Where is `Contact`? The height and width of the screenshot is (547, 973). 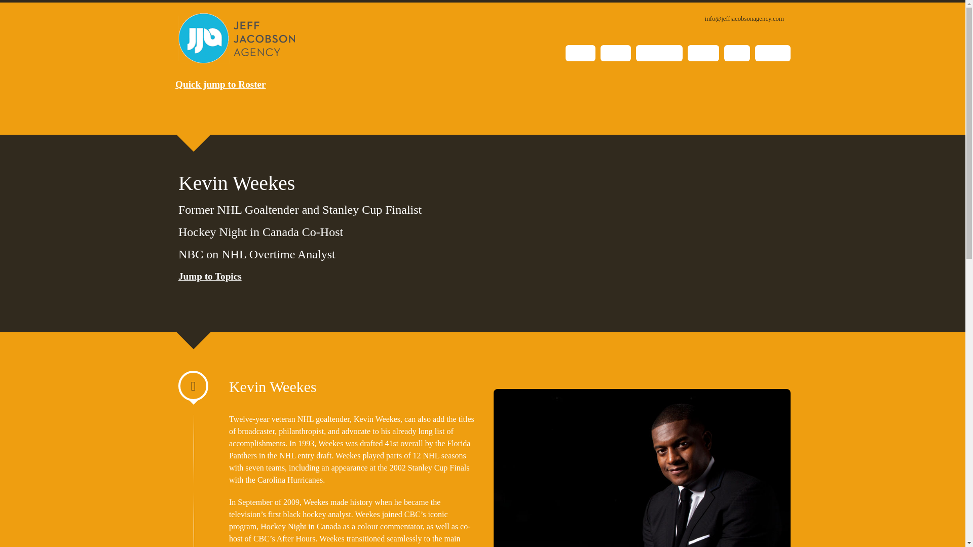 Contact is located at coordinates (772, 53).